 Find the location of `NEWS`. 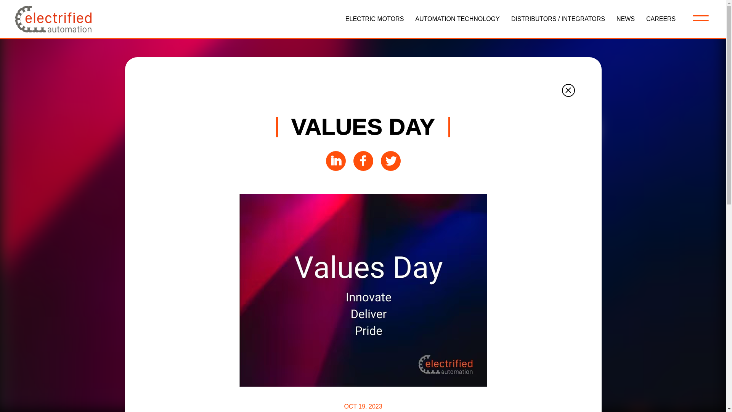

NEWS is located at coordinates (625, 19).